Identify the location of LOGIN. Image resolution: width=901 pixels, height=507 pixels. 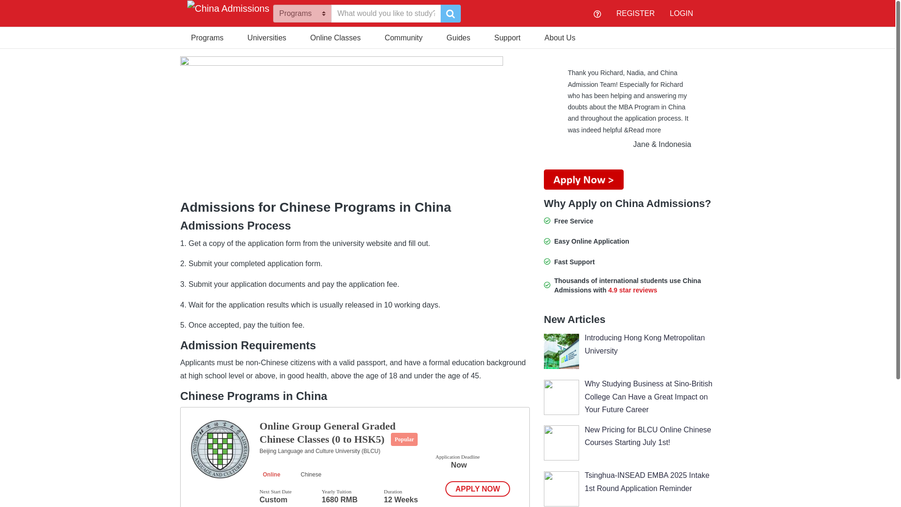
(681, 13).